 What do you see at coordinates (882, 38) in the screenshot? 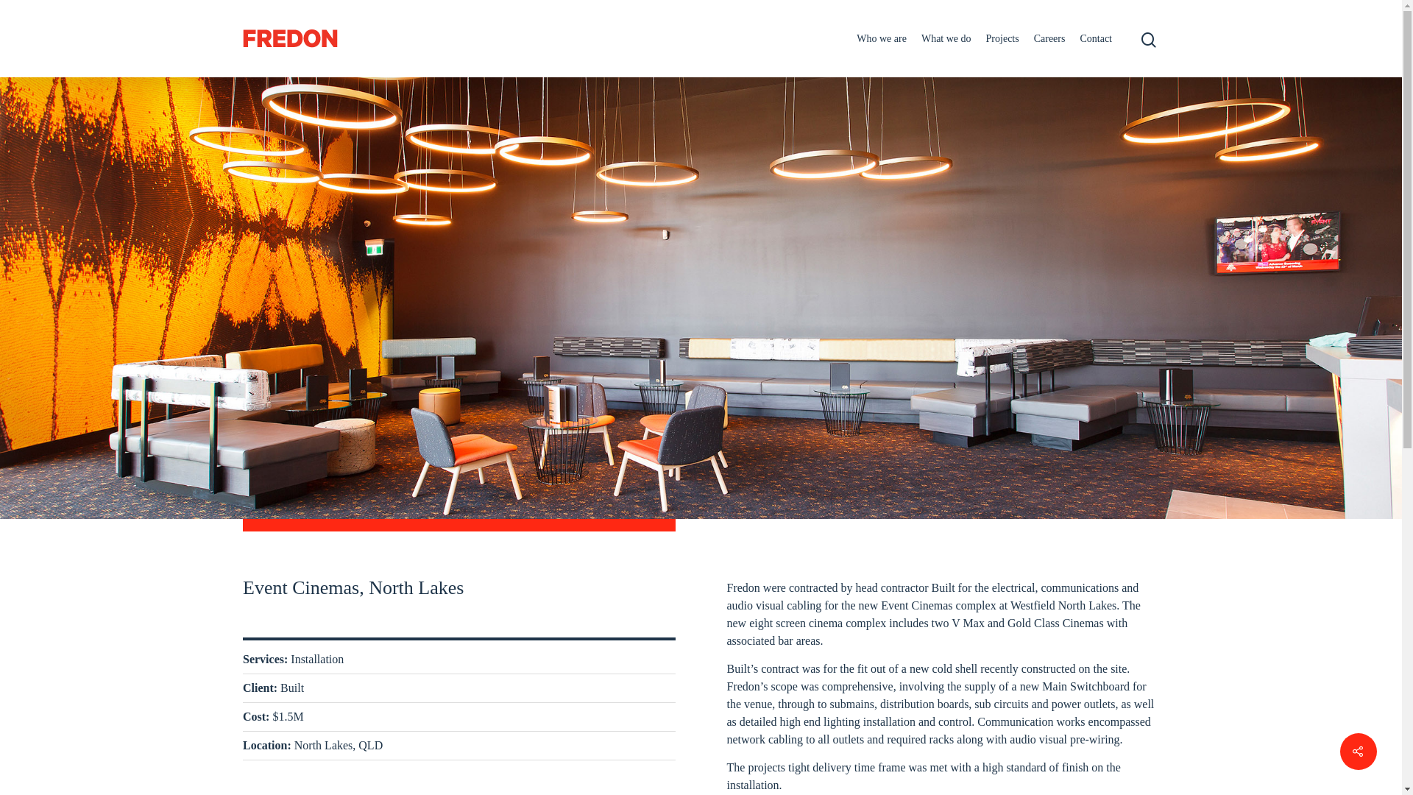
I see `Who we are` at bounding box center [882, 38].